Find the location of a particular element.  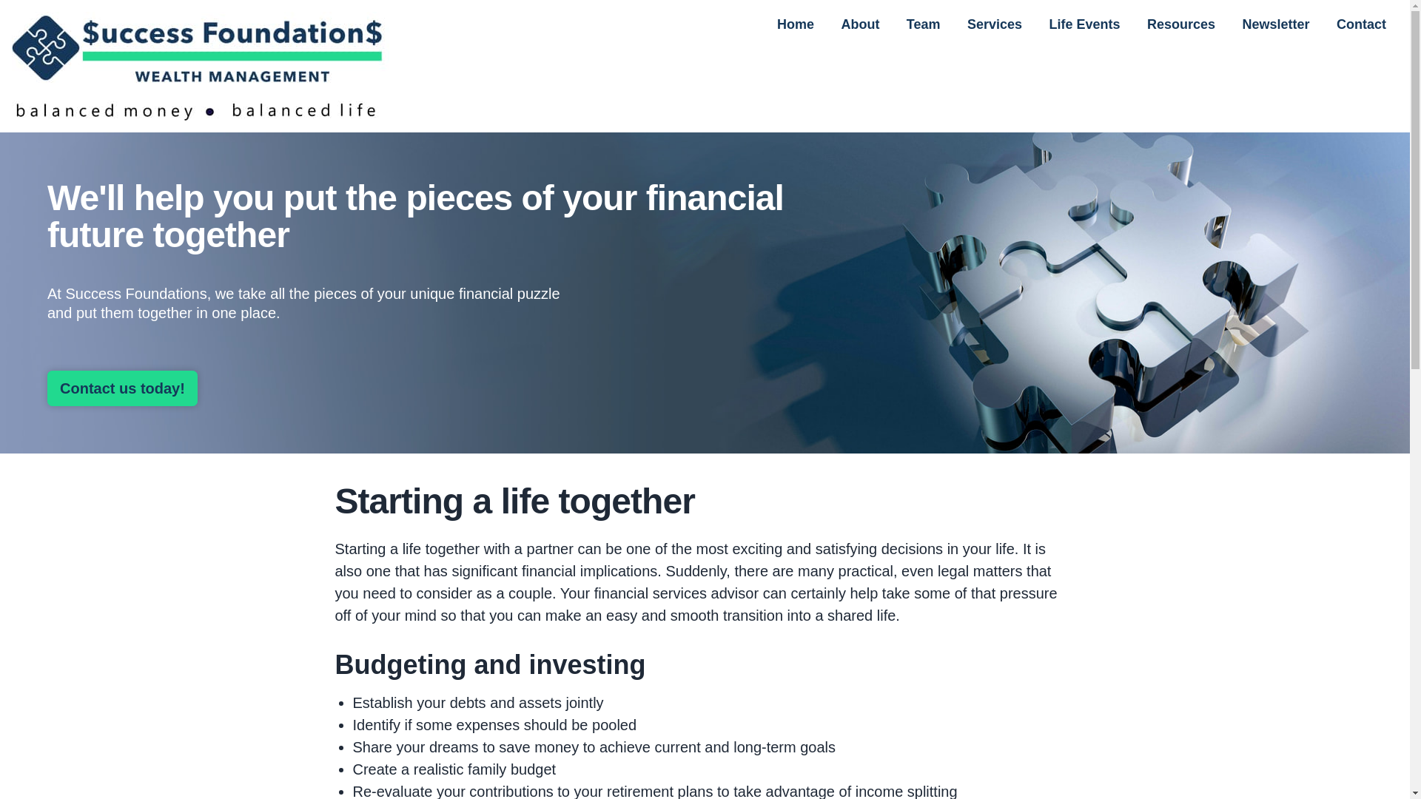

Contact us today! is located at coordinates (121, 388).